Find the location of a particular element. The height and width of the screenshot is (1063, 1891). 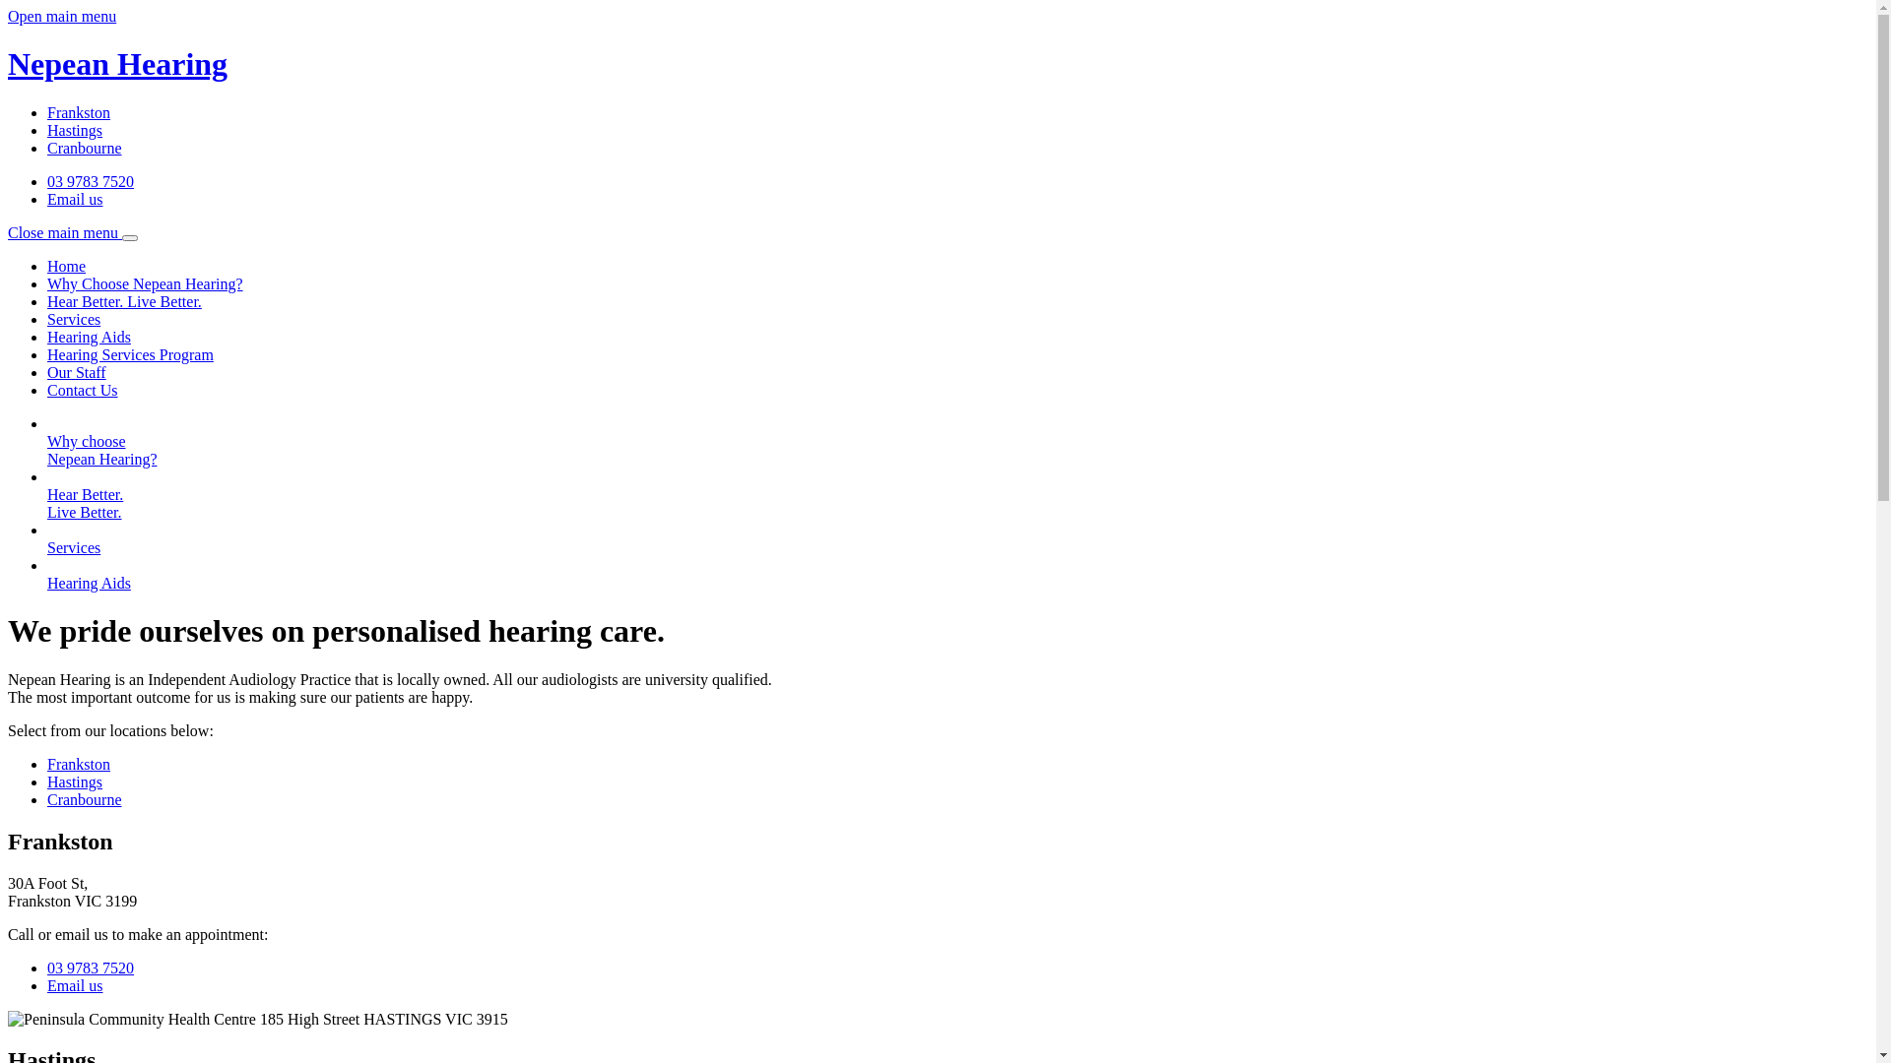

Our Staff is located at coordinates (77, 372).